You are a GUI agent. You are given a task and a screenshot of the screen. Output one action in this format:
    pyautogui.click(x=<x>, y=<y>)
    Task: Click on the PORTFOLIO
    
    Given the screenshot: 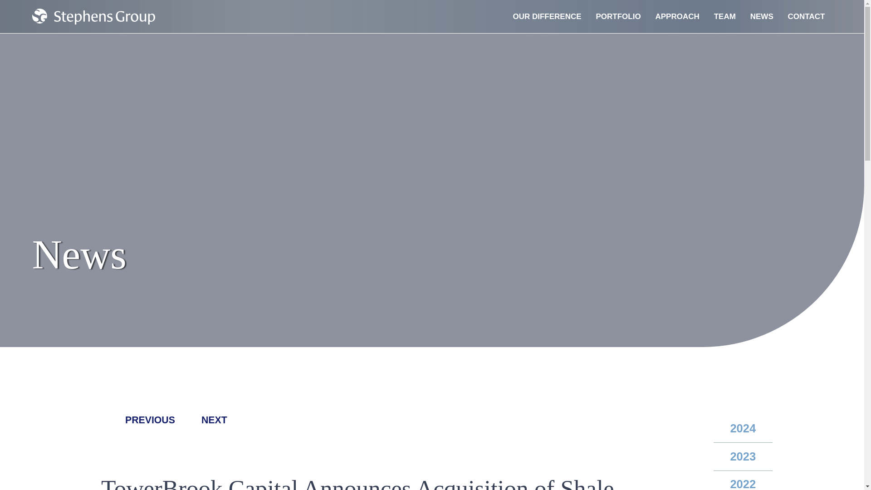 What is the action you would take?
    pyautogui.click(x=618, y=17)
    